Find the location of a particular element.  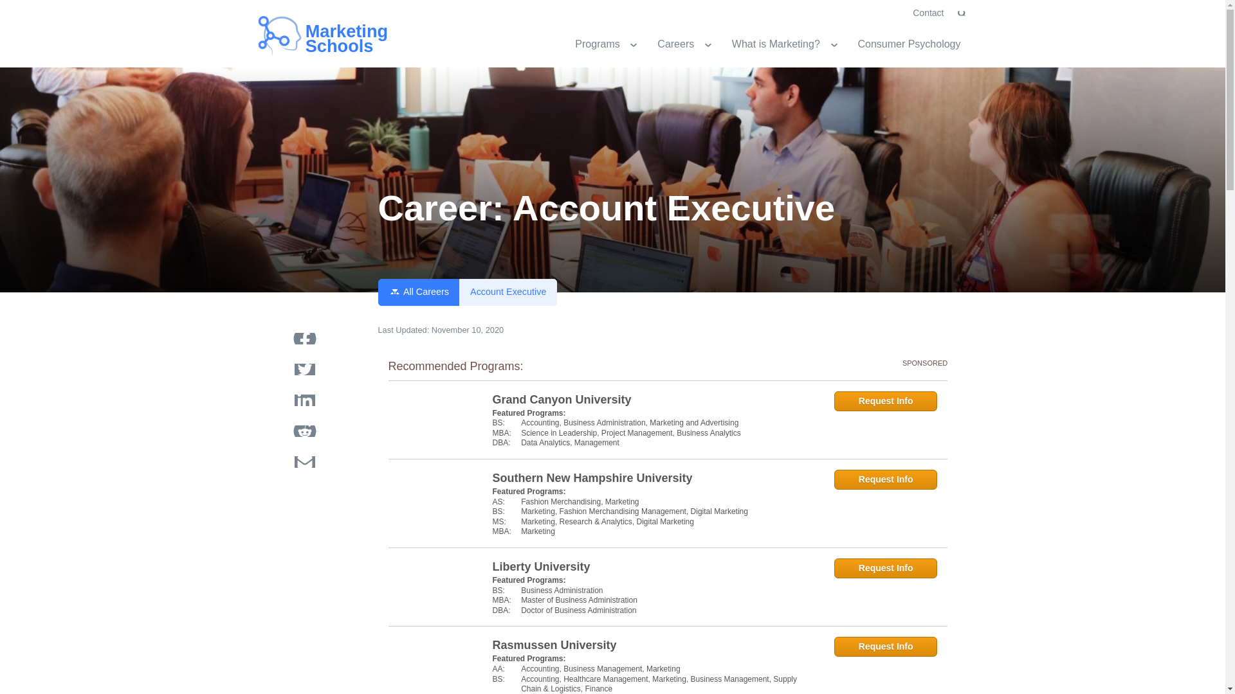

Account Executive is located at coordinates (928, 13).